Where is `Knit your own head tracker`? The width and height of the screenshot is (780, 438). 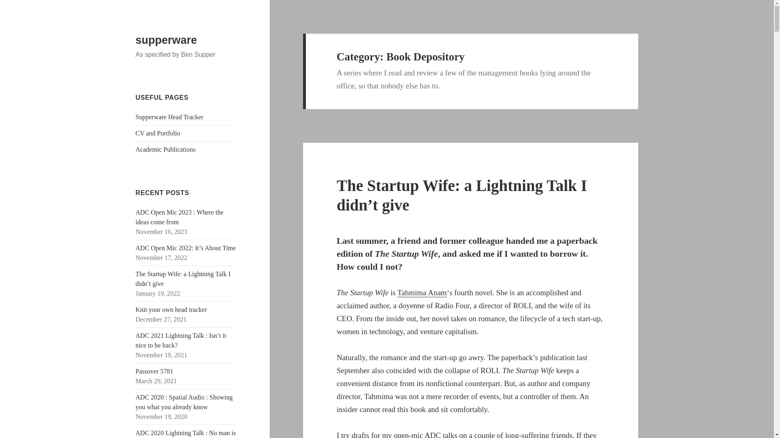 Knit your own head tracker is located at coordinates (171, 309).